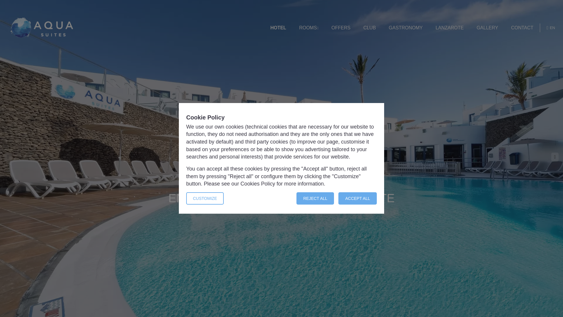 This screenshot has height=317, width=563. Describe the element at coordinates (551, 28) in the screenshot. I see `EN` at that location.